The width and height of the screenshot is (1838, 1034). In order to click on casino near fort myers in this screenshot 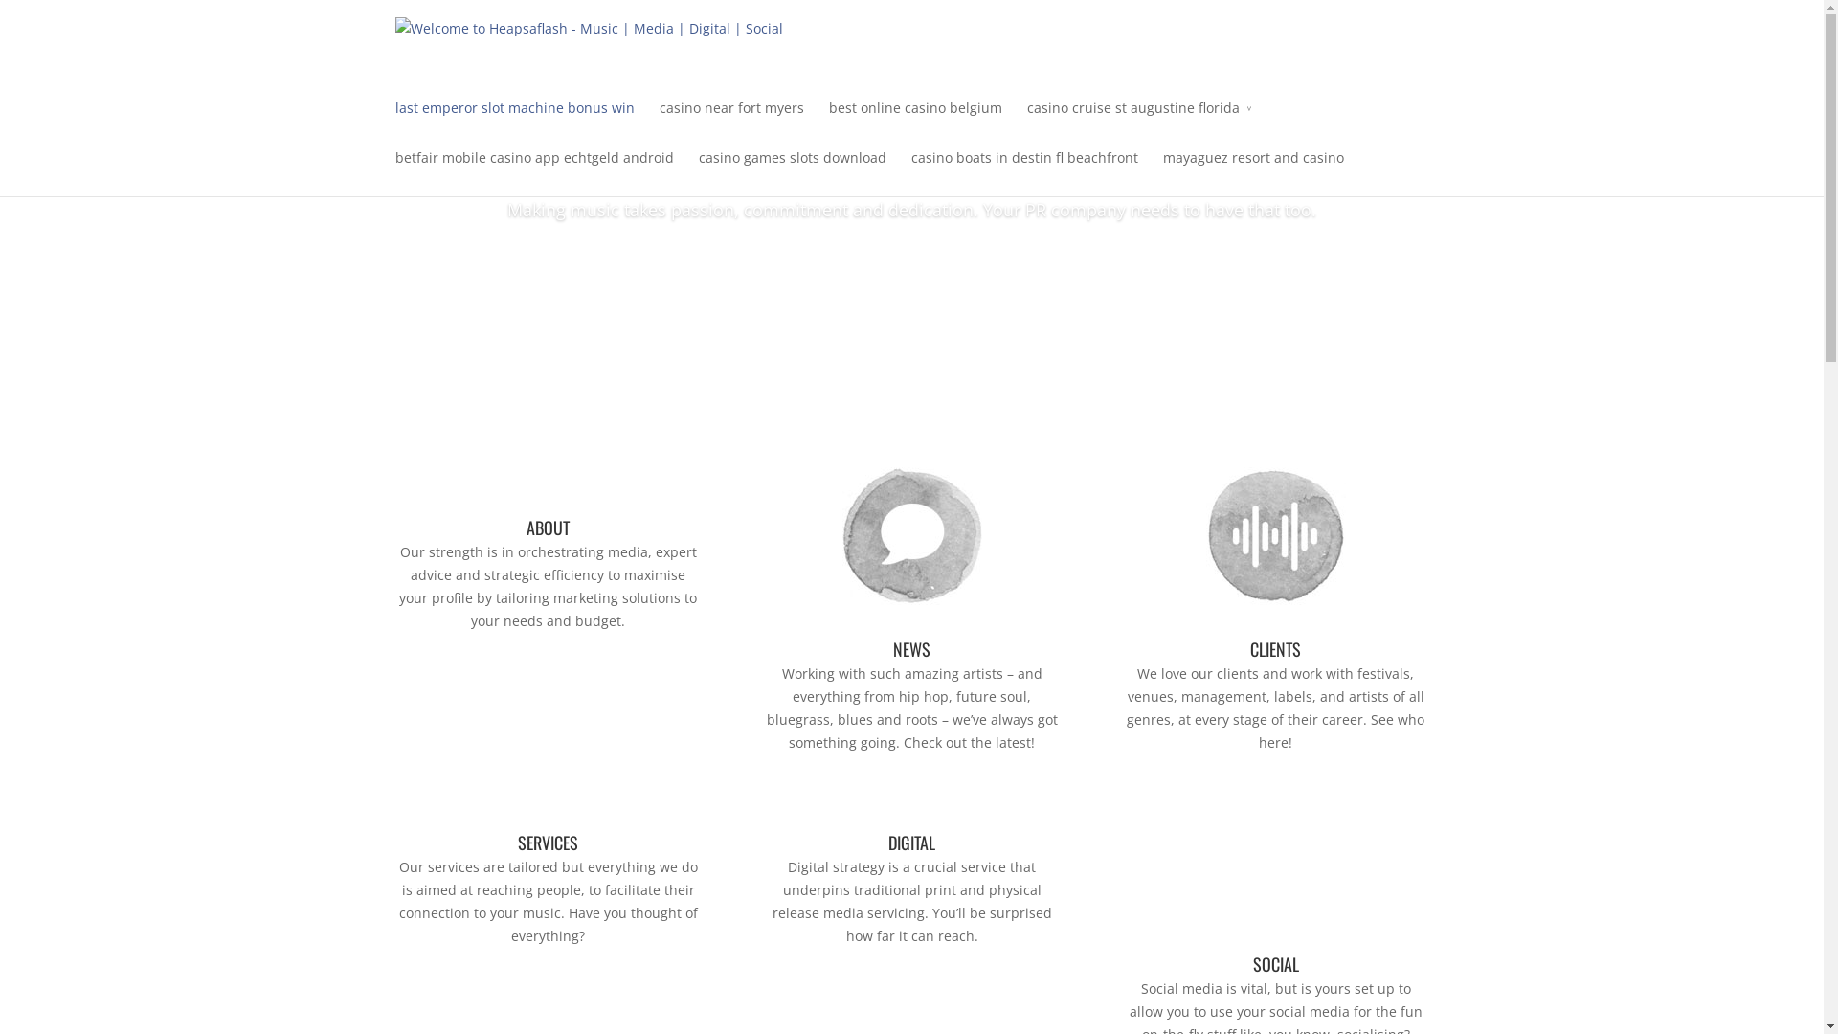, I will do `click(731, 122)`.